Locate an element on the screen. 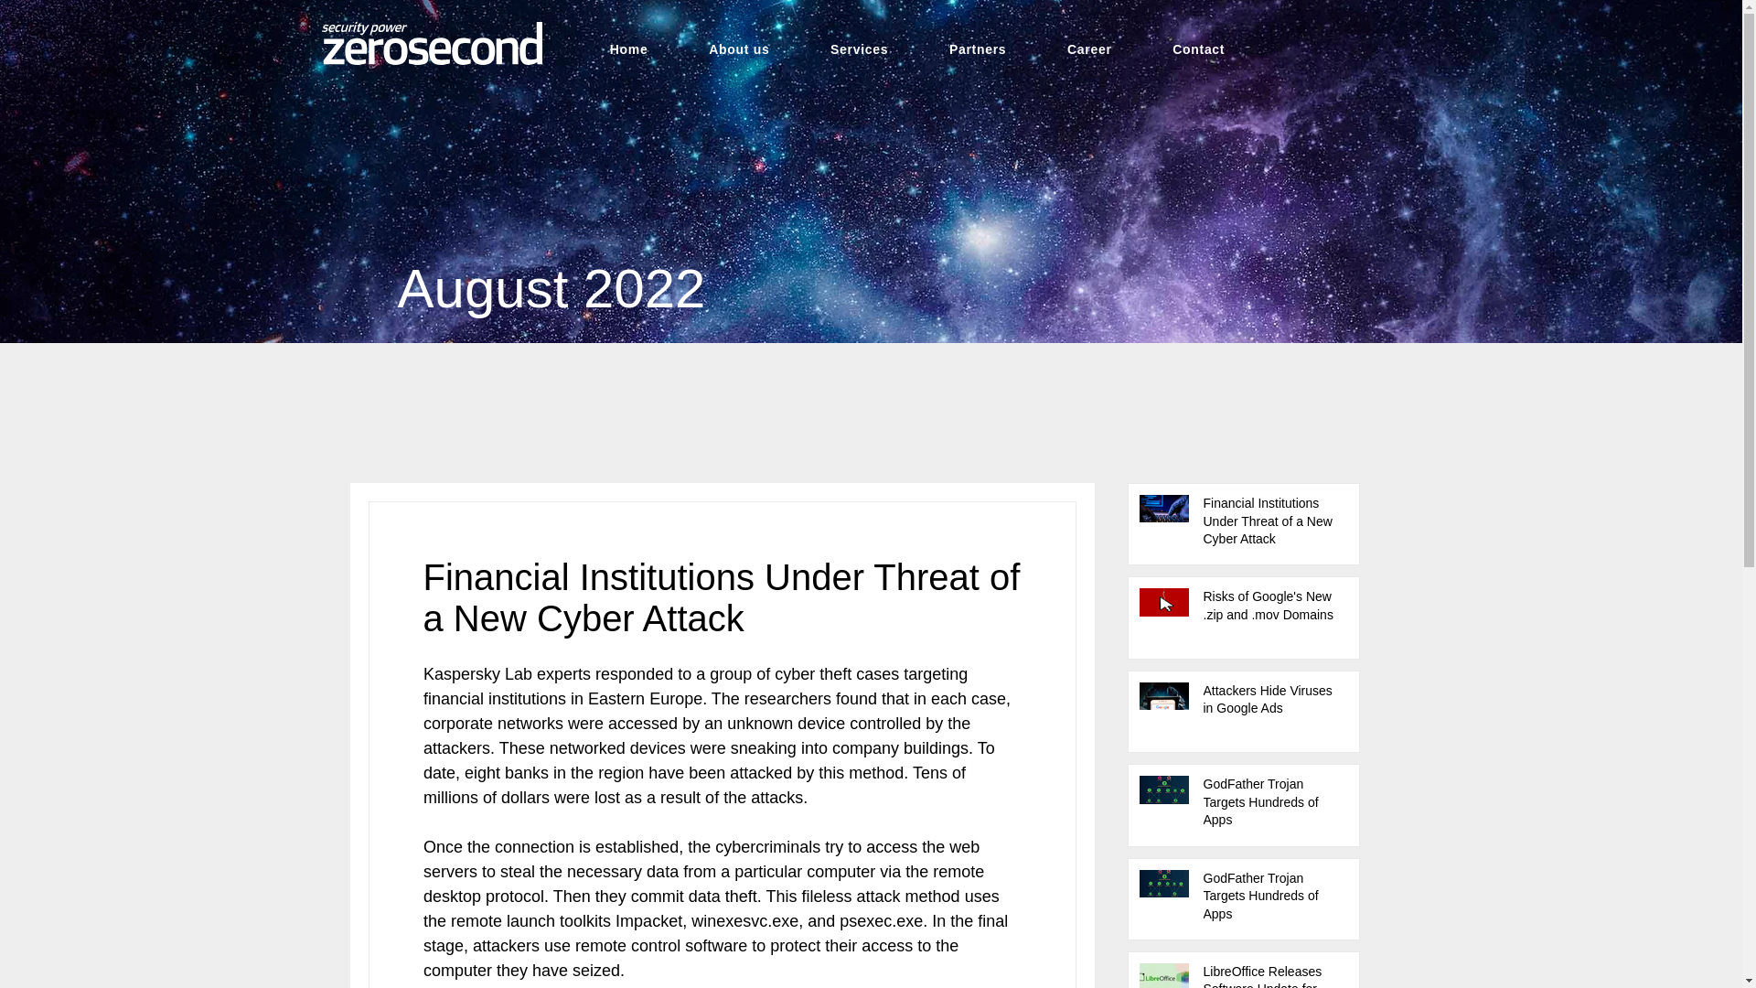 Image resolution: width=1756 pixels, height=988 pixels. Services is located at coordinates (860, 49).